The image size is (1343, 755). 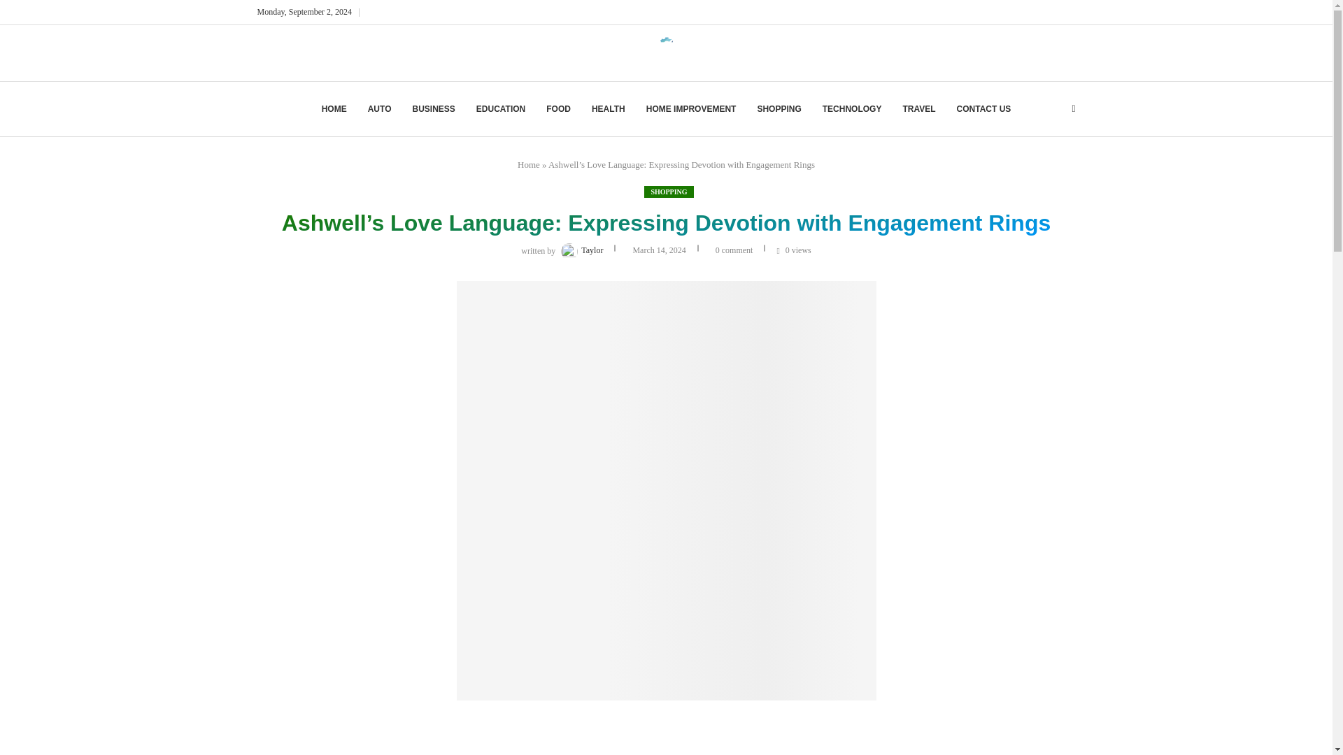 I want to click on TECHNOLOGY, so click(x=852, y=109).